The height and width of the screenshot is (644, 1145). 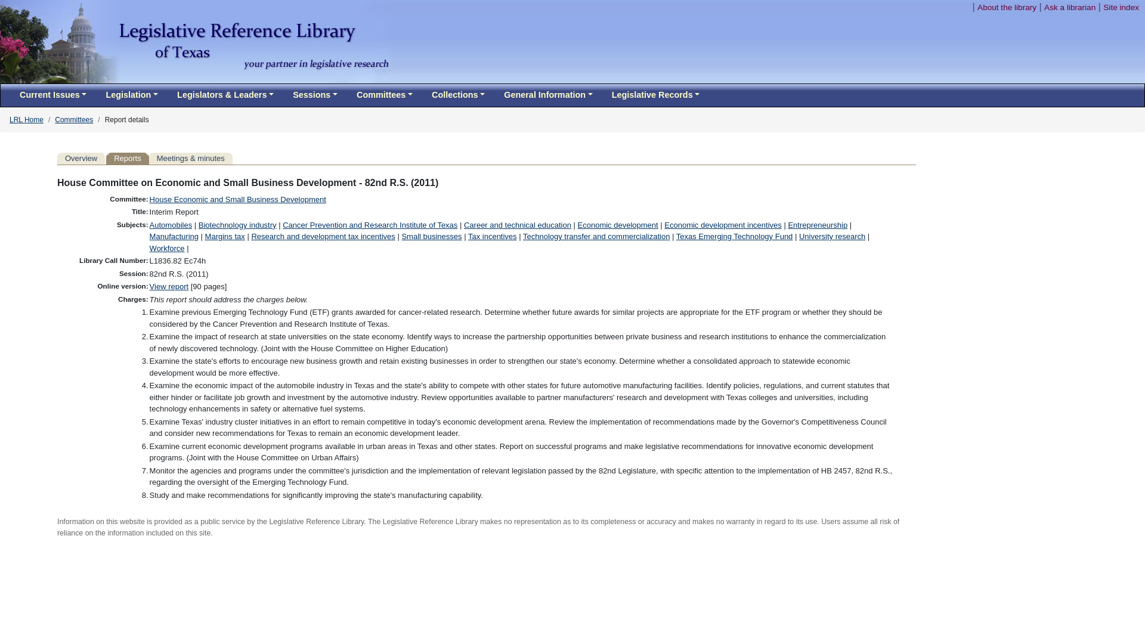 What do you see at coordinates (224, 236) in the screenshot?
I see `Other reports addressing: Margins tax` at bounding box center [224, 236].